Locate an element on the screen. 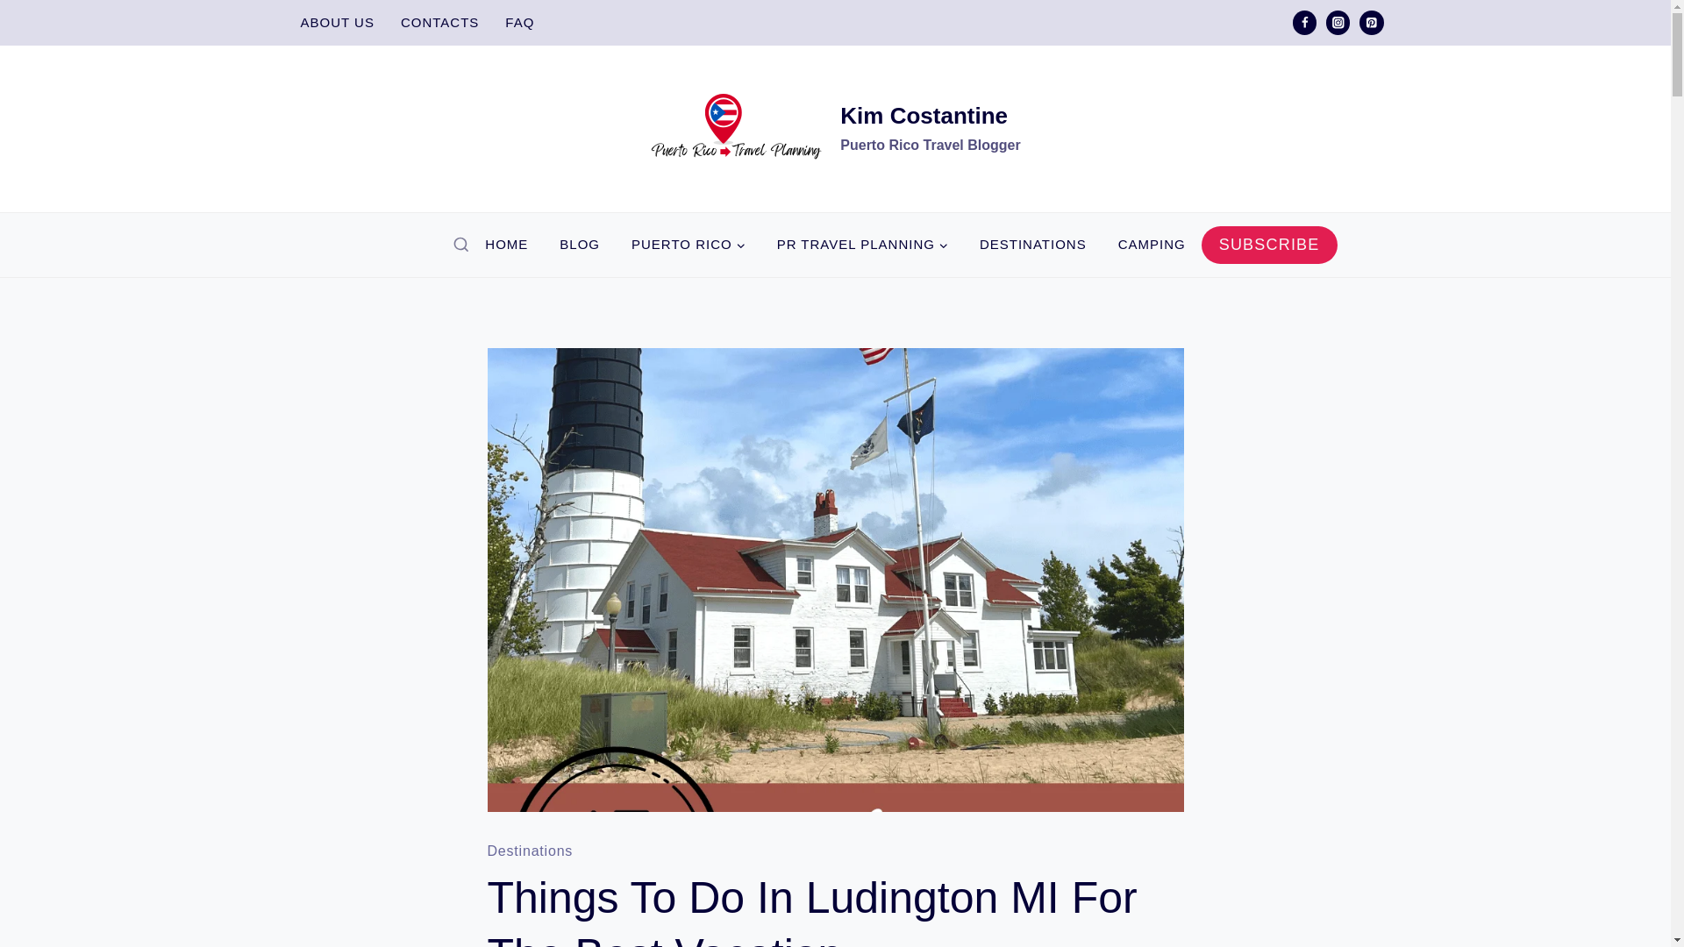 This screenshot has width=1684, height=947. DESTINATIONS is located at coordinates (1033, 245).